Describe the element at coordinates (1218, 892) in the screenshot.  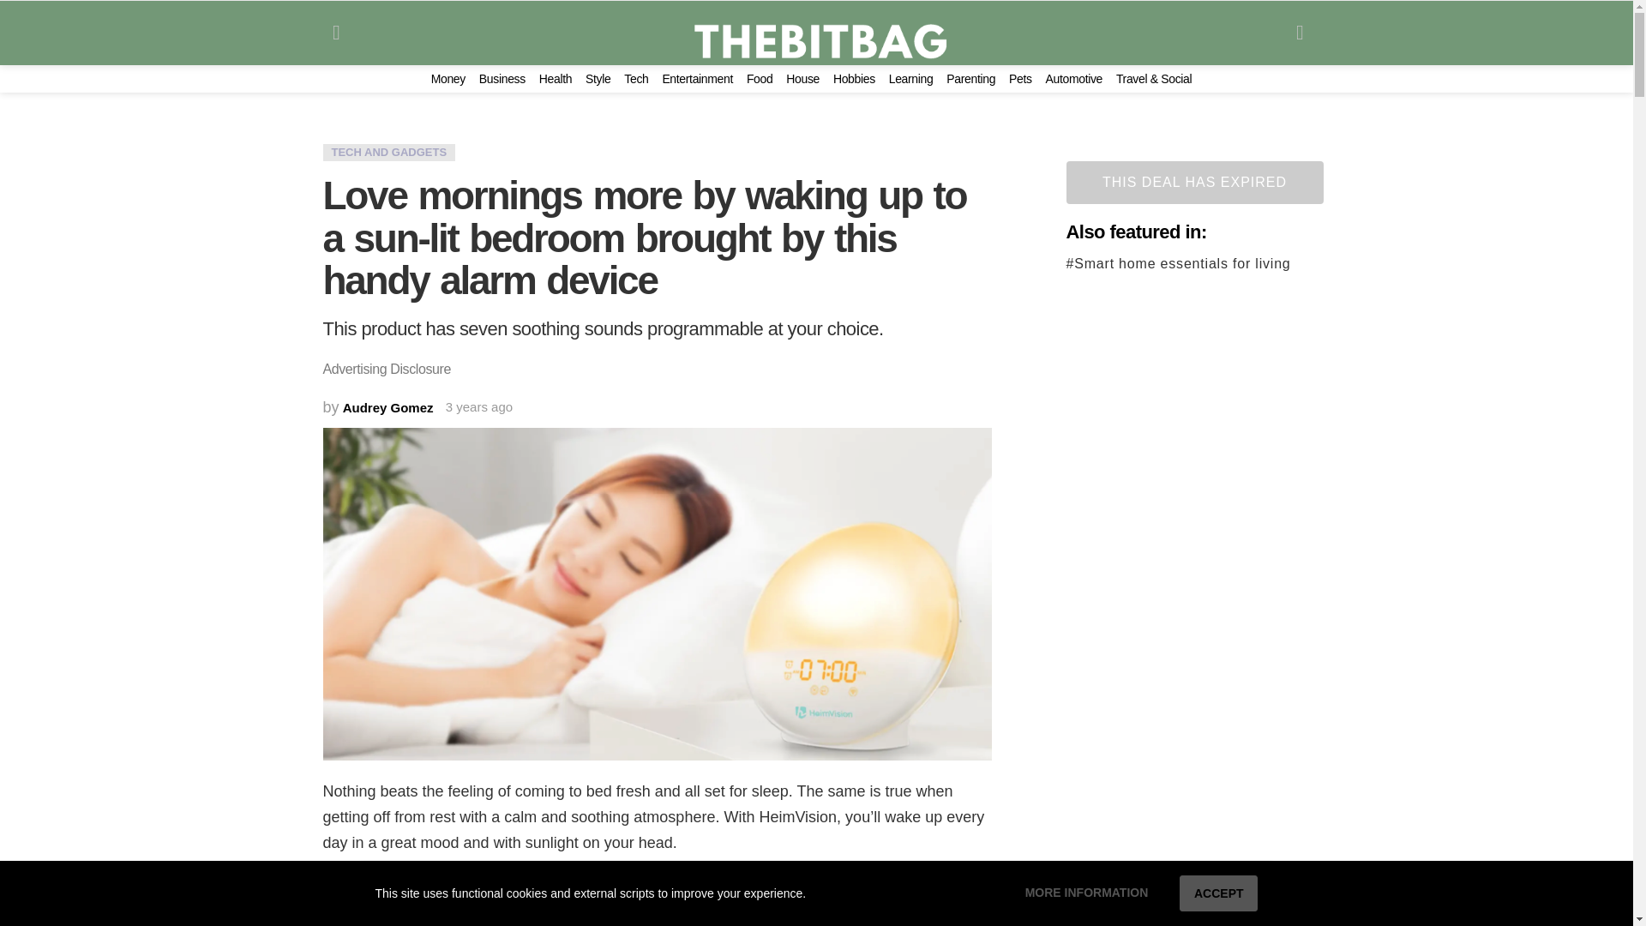
I see `ACCEPT` at that location.